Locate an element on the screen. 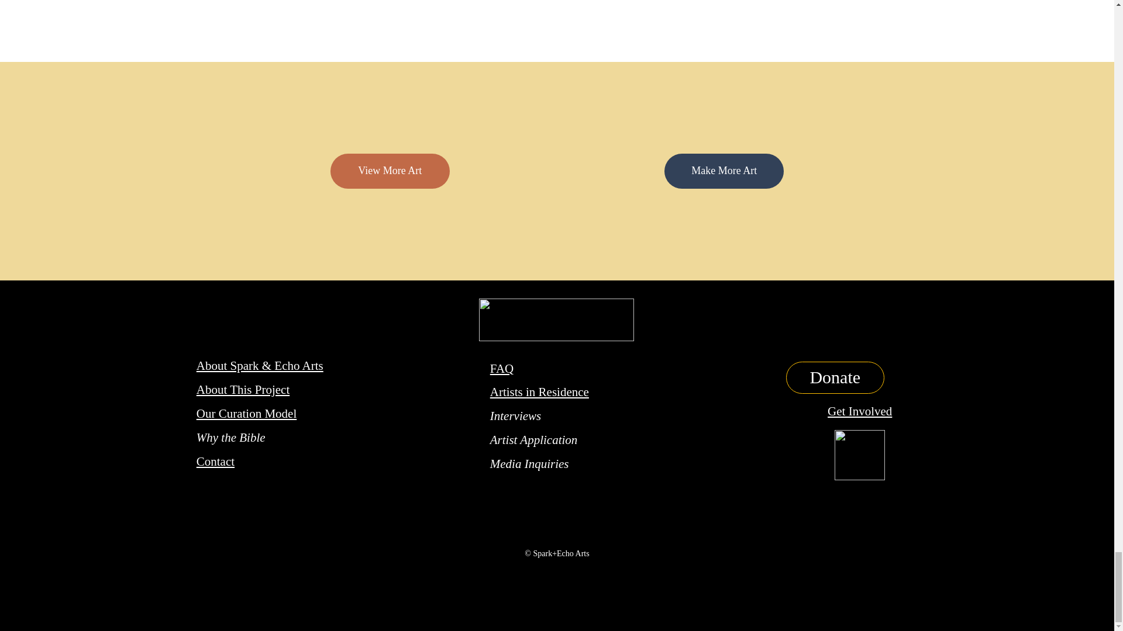  View More Art is located at coordinates (390, 171).